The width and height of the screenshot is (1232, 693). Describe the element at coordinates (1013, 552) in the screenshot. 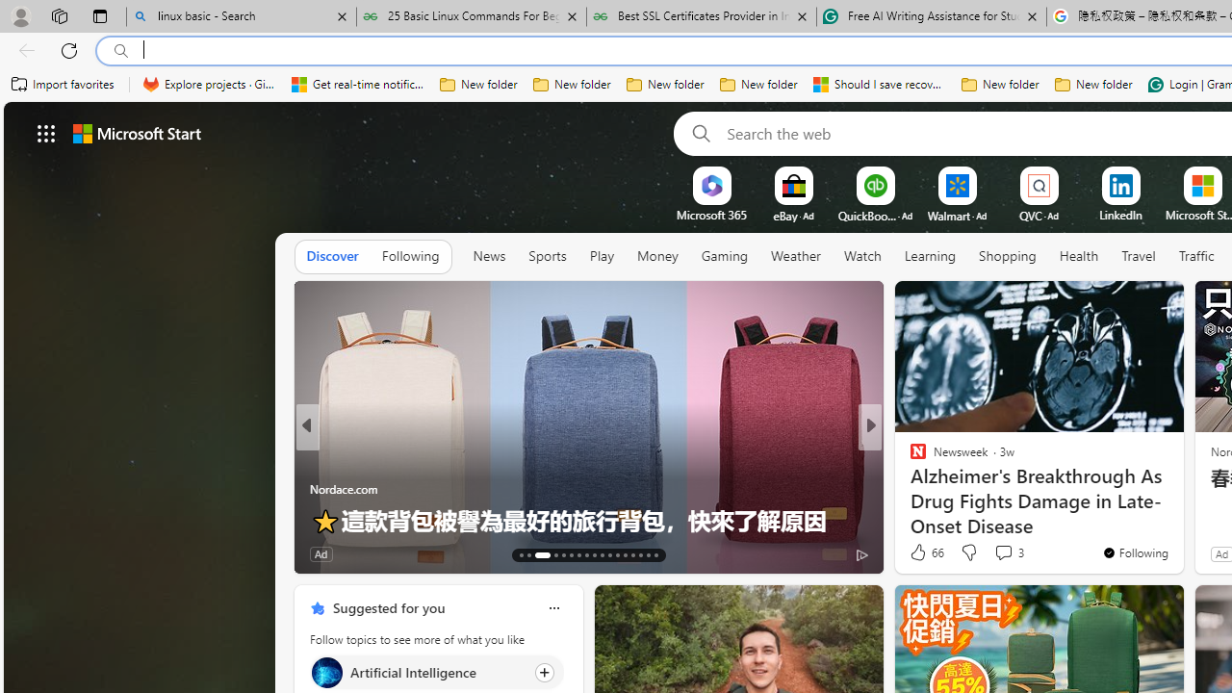

I see `View comments 26 Comment` at that location.